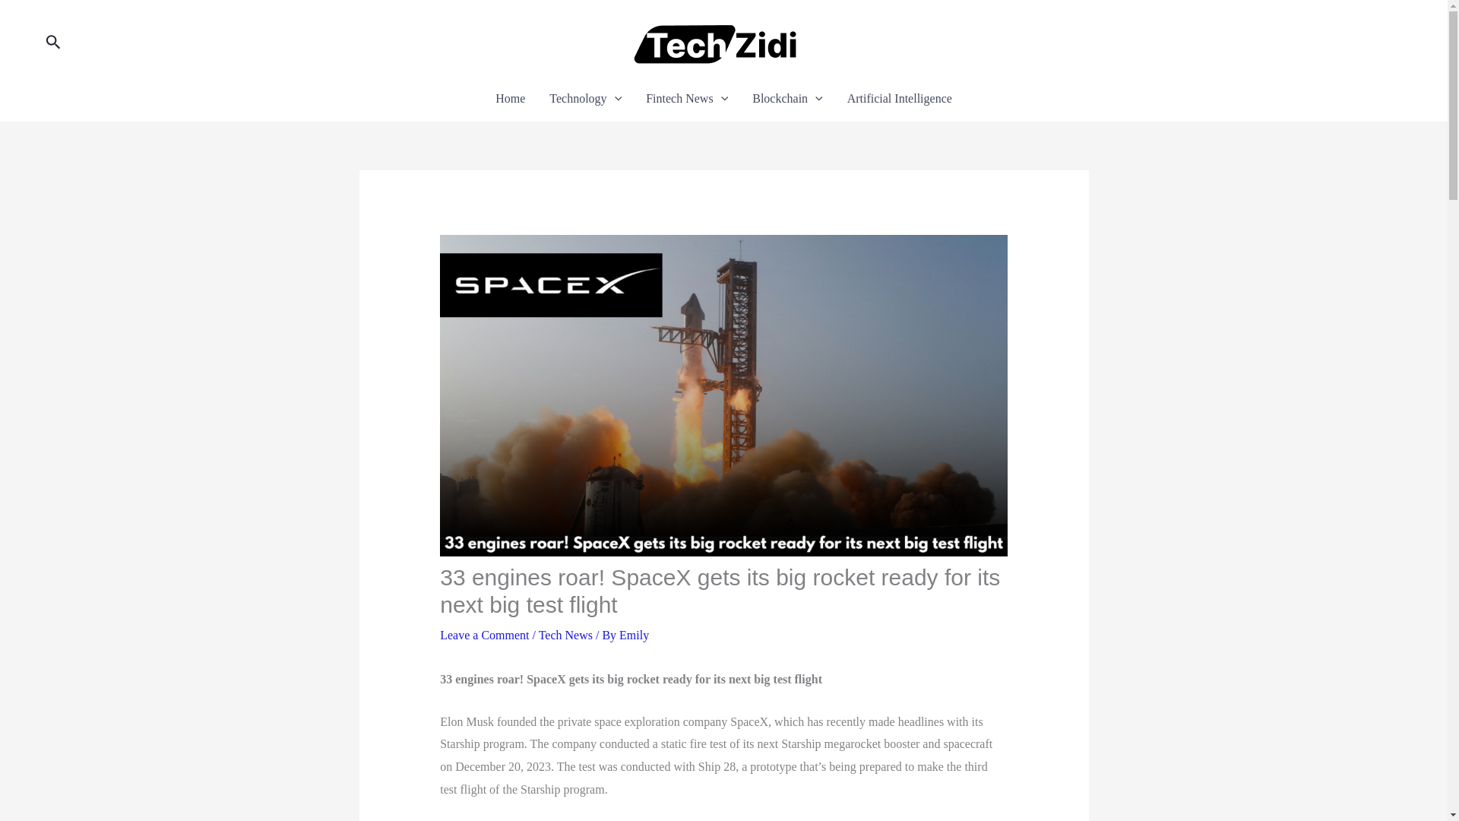 This screenshot has height=821, width=1459. What do you see at coordinates (565, 635) in the screenshot?
I see `Tech News` at bounding box center [565, 635].